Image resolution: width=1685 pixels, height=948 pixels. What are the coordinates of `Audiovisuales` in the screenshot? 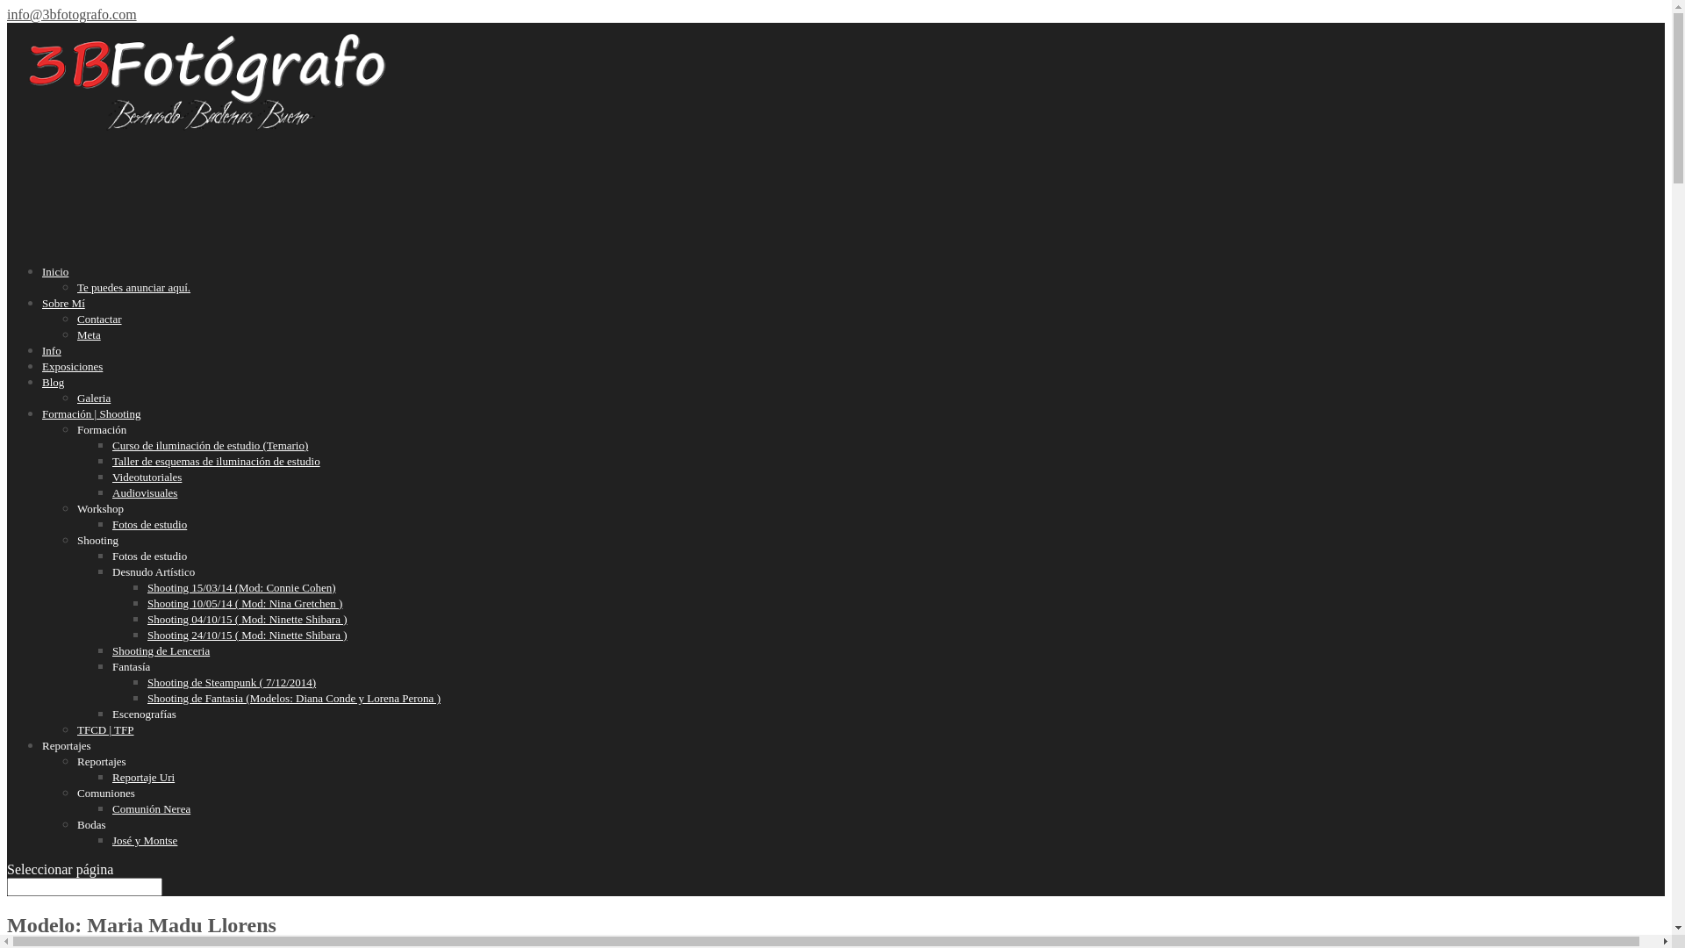 It's located at (145, 493).